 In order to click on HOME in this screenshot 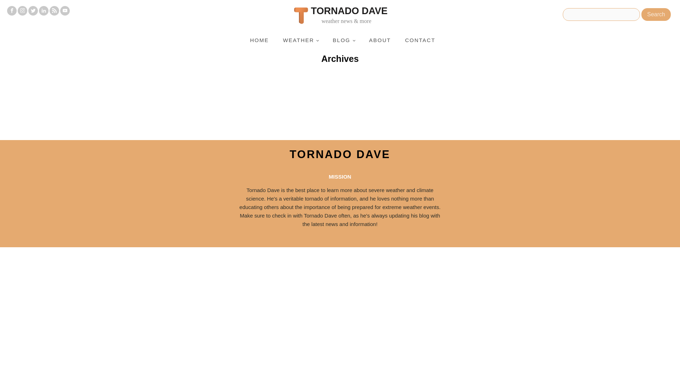, I will do `click(259, 40)`.